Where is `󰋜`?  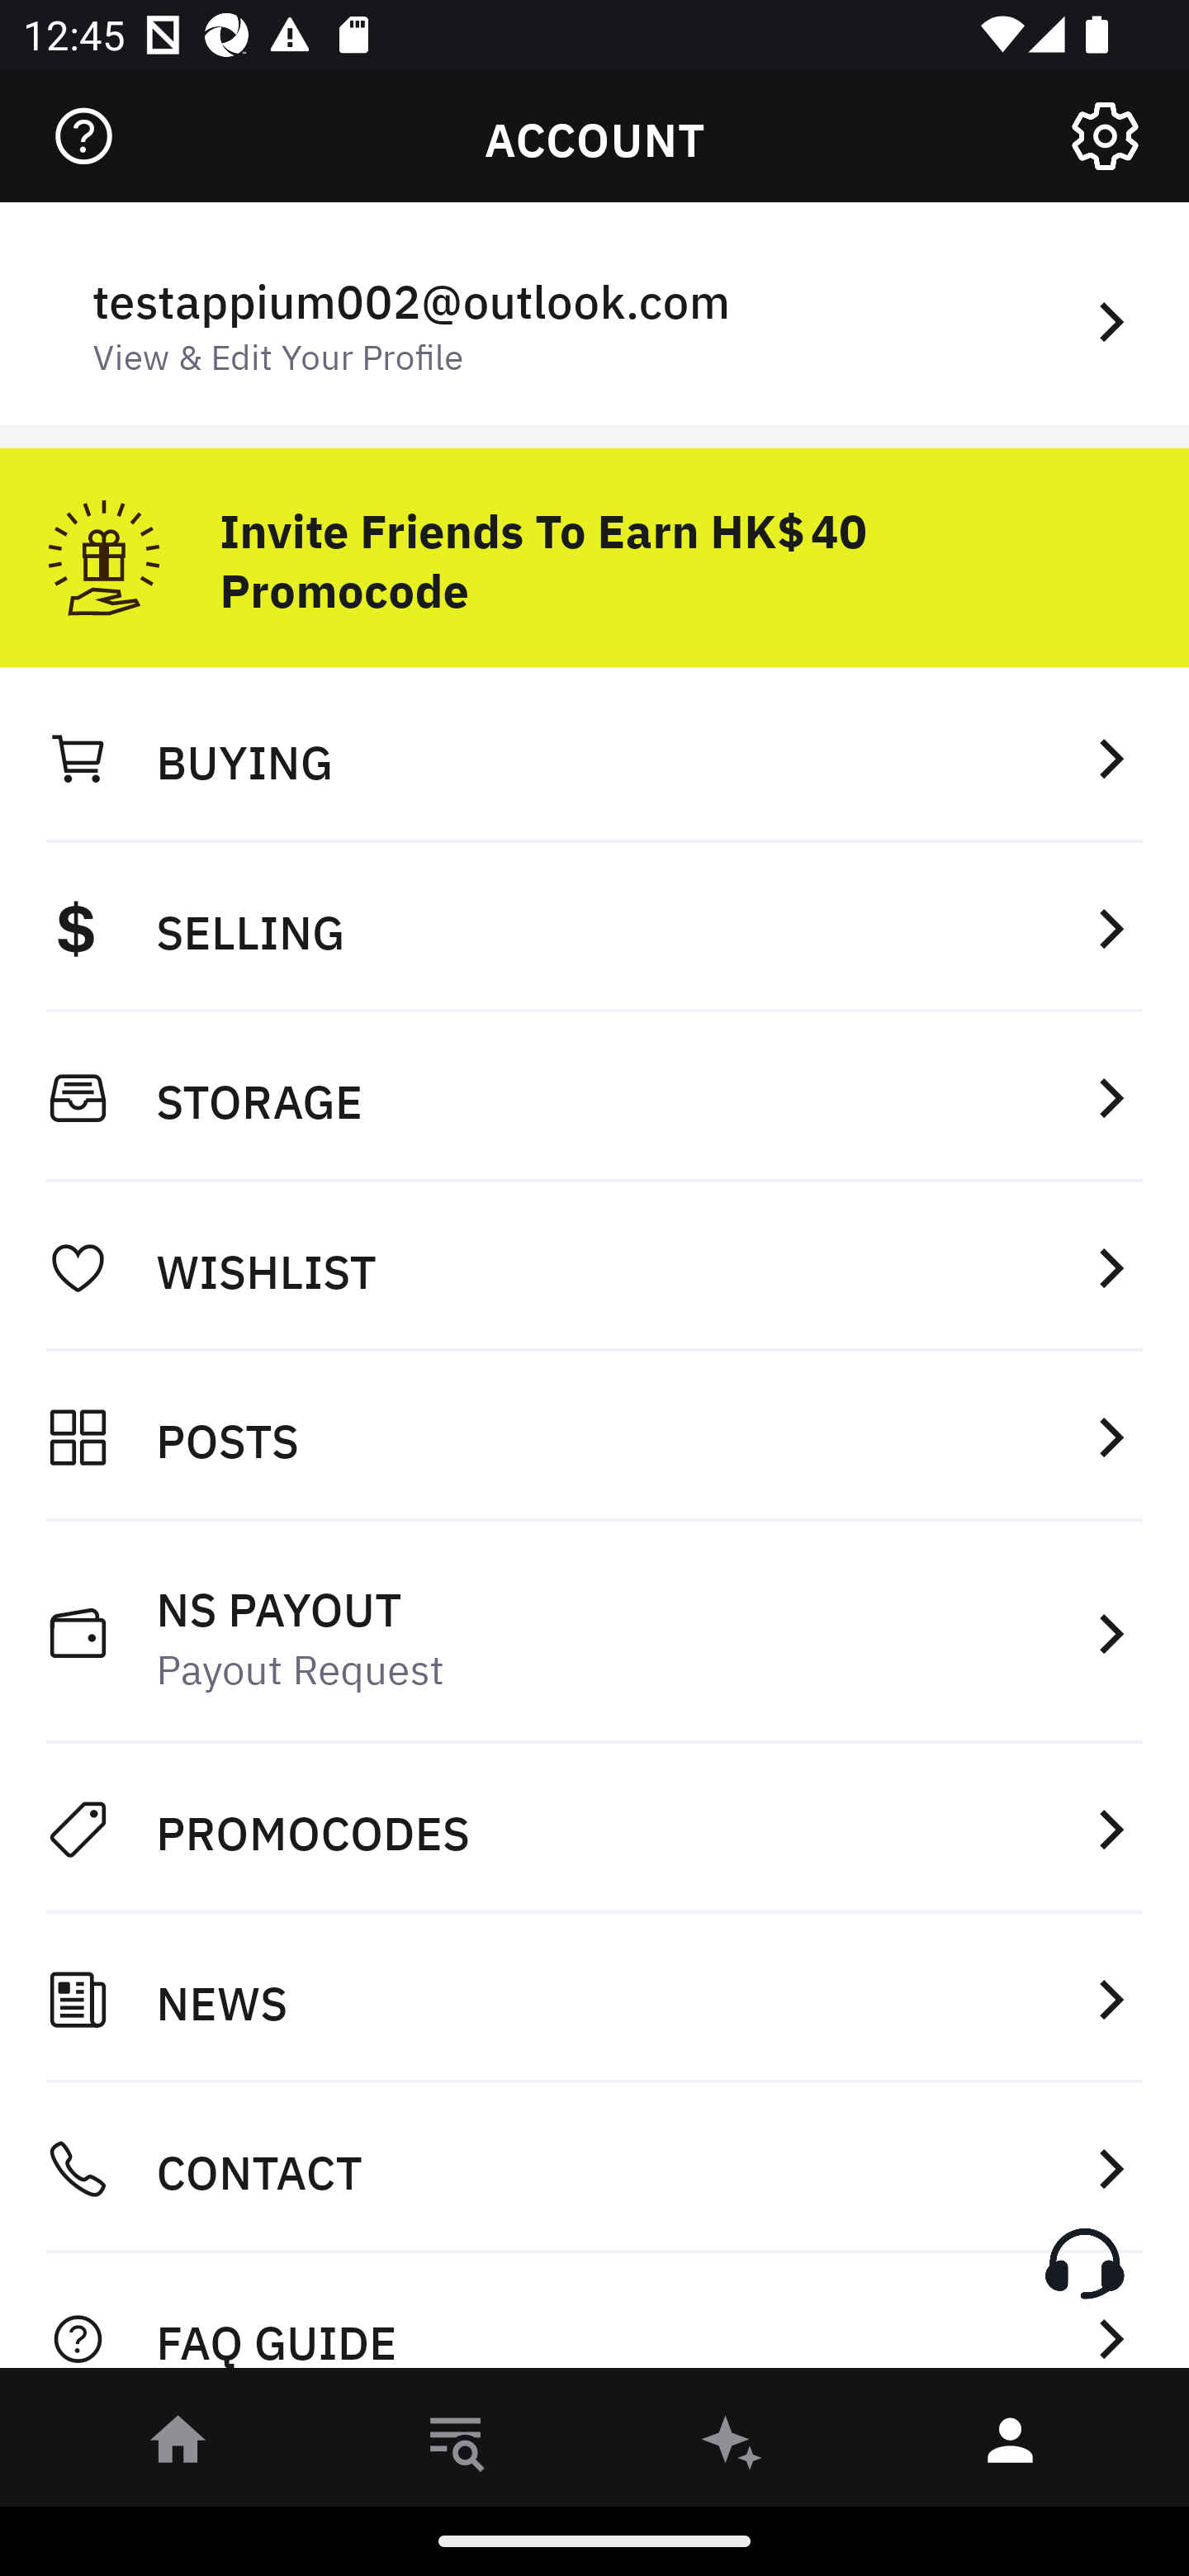
󰋜 is located at coordinates (178, 2446).